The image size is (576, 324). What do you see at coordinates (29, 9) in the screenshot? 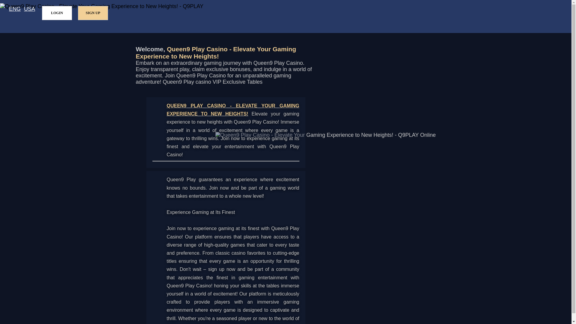
I see `America` at bounding box center [29, 9].